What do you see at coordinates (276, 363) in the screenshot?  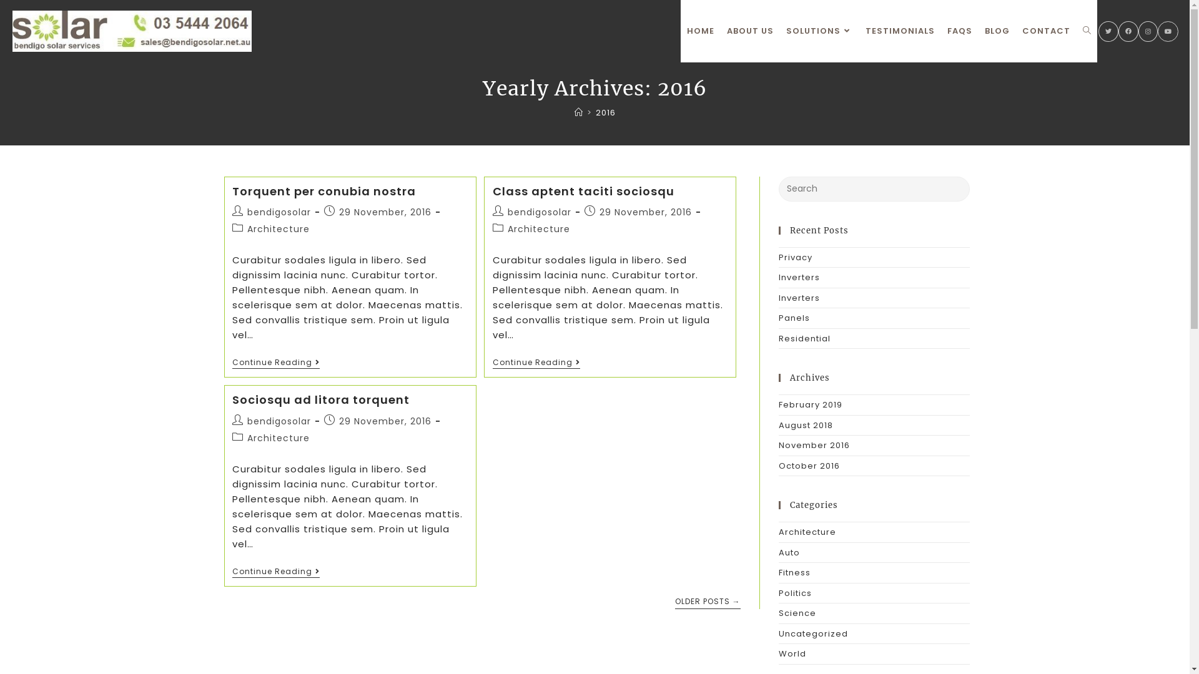 I see `Continue Reading
Torquent Per Conubia Nostra` at bounding box center [276, 363].